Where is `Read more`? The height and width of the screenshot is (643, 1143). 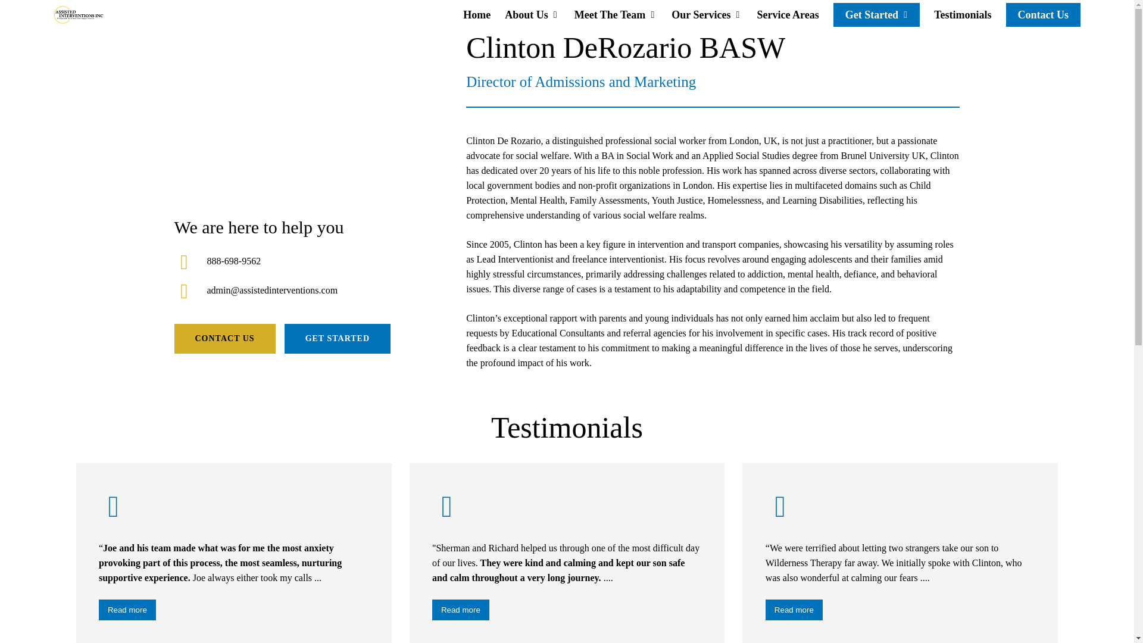
Read more is located at coordinates (127, 610).